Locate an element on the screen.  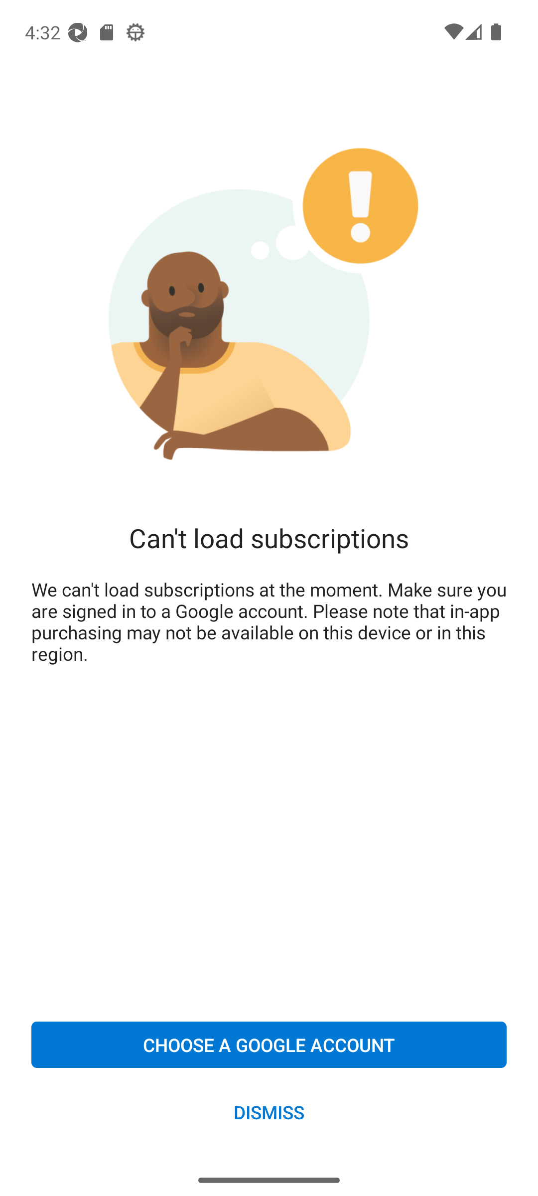
DISMISS is located at coordinates (269, 1111).